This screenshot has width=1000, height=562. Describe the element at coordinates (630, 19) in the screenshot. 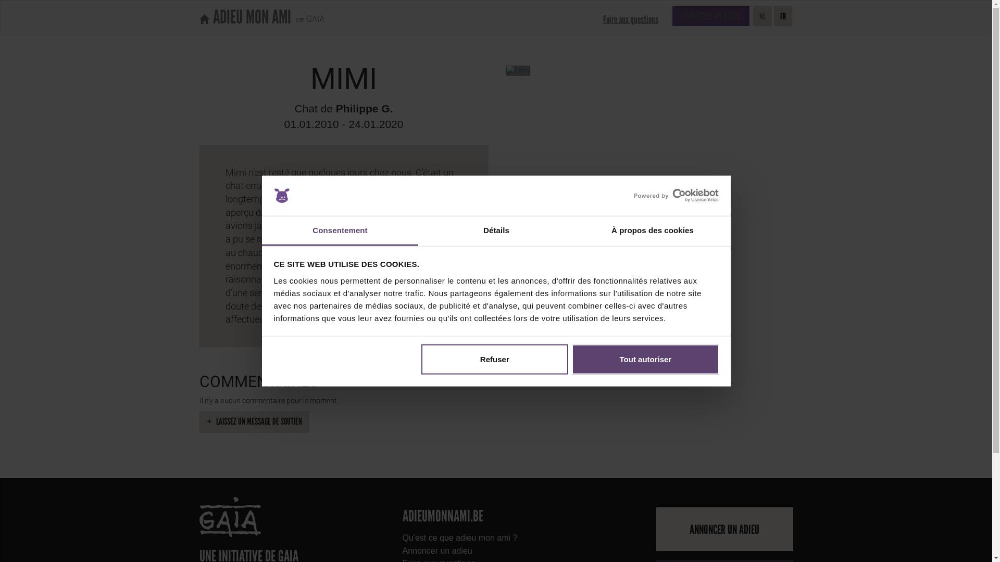

I see `Foire aux questions` at that location.